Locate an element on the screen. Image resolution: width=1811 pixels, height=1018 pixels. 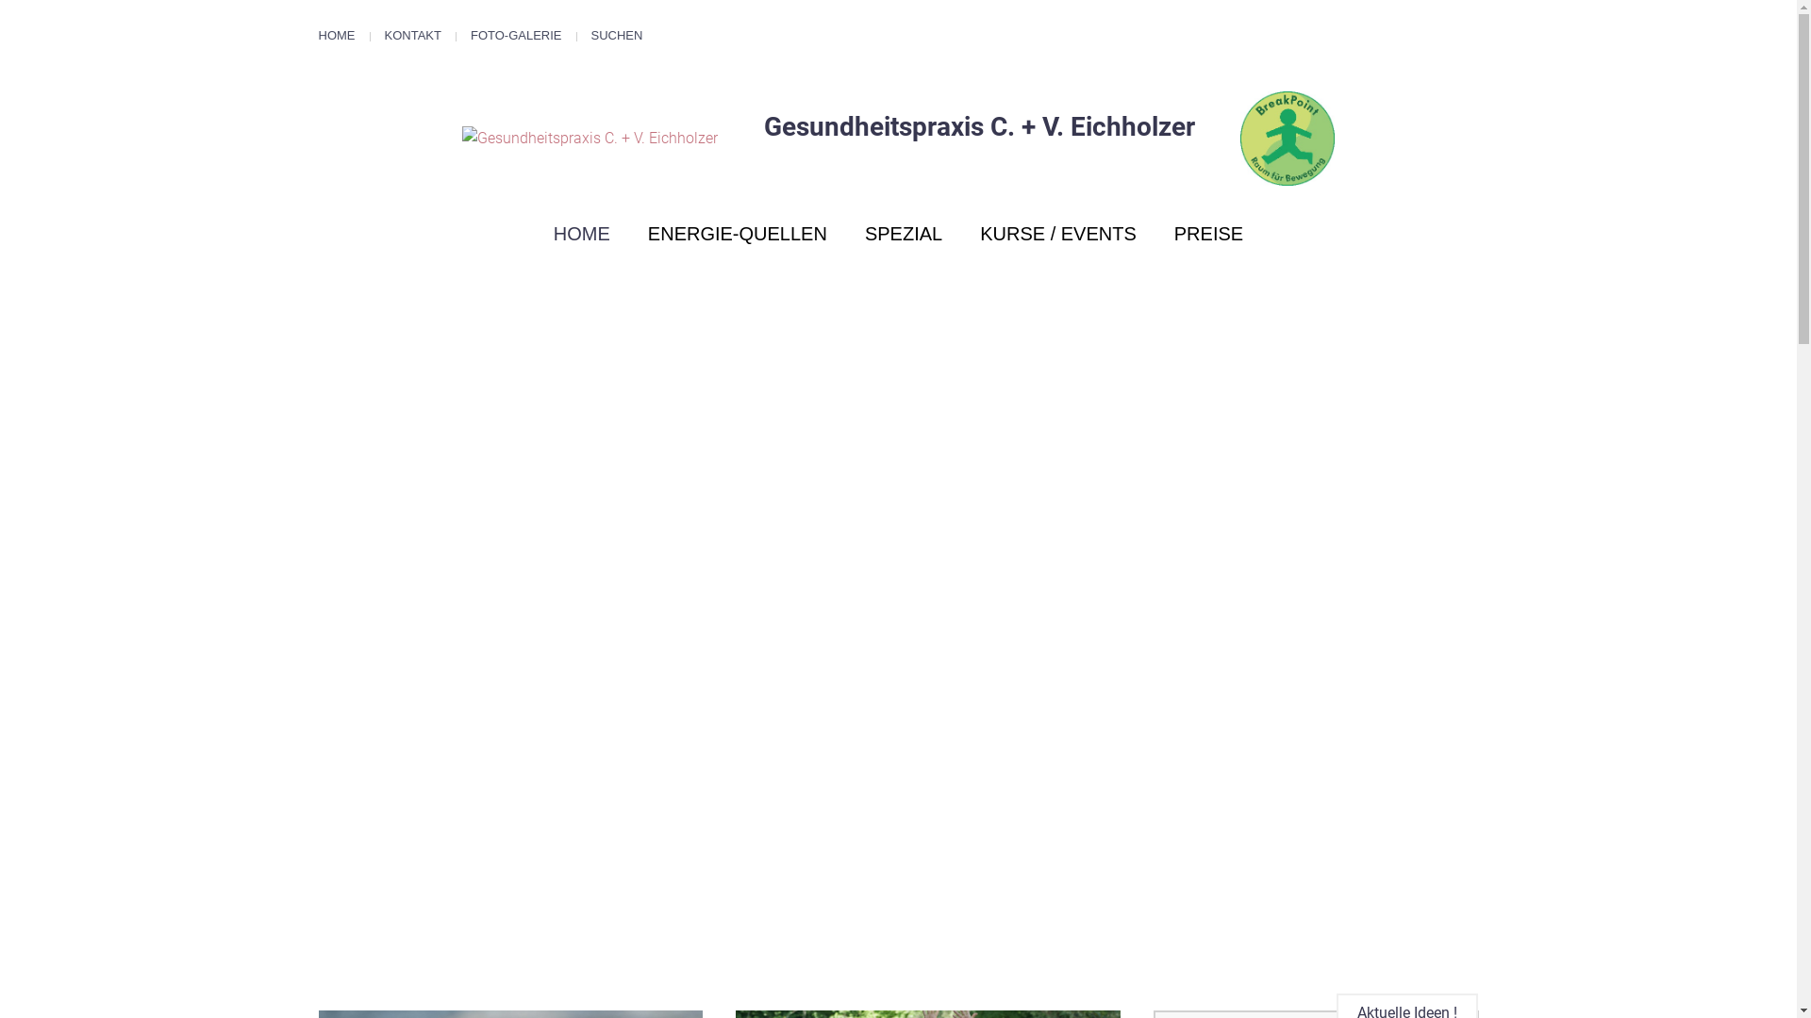
  Gesundheitspraxis C. + V. Eichholzer
  is located at coordinates (899, 139).